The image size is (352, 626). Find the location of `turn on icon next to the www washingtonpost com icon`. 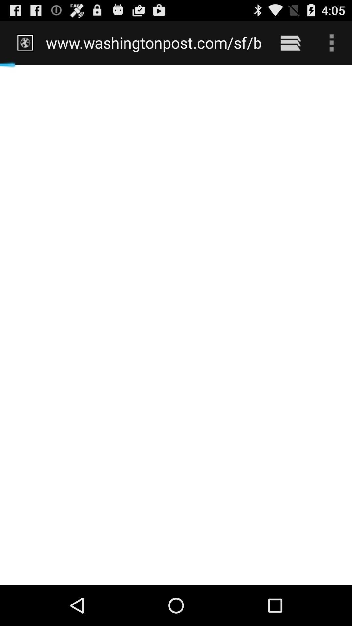

turn on icon next to the www washingtonpost com icon is located at coordinates (290, 42).